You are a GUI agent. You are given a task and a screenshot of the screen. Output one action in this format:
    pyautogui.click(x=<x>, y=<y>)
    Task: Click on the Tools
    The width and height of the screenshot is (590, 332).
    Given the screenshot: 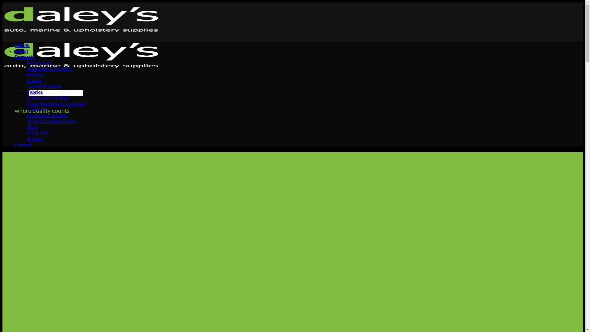 What is the action you would take?
    pyautogui.click(x=33, y=127)
    